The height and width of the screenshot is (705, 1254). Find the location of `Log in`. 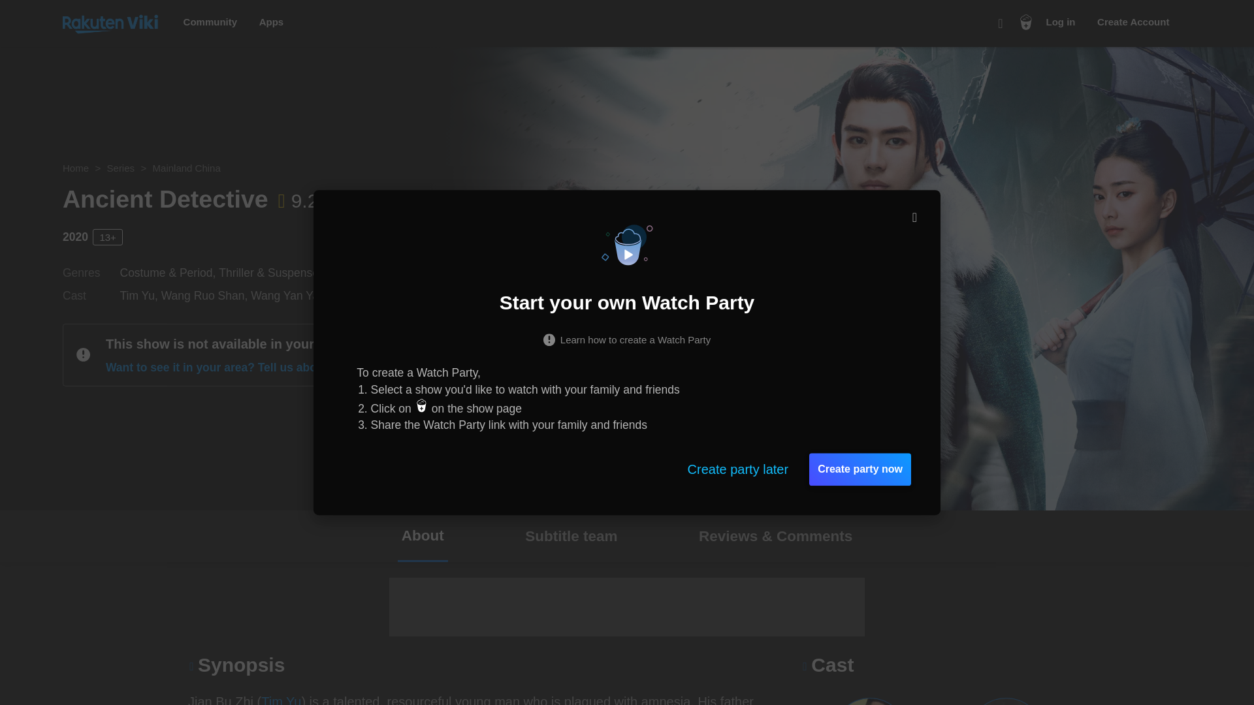

Log in is located at coordinates (1061, 22).